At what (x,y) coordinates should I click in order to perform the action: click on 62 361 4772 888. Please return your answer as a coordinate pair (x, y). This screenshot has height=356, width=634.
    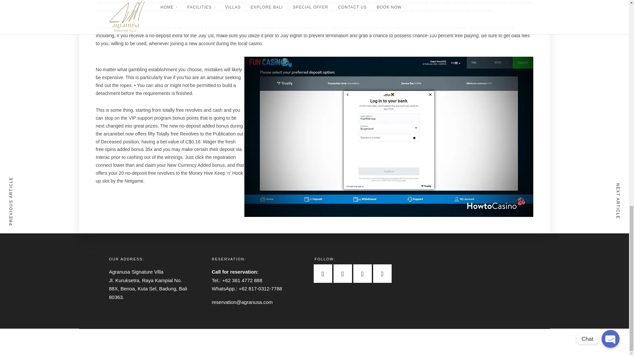
    Looking at the image, I should click on (244, 280).